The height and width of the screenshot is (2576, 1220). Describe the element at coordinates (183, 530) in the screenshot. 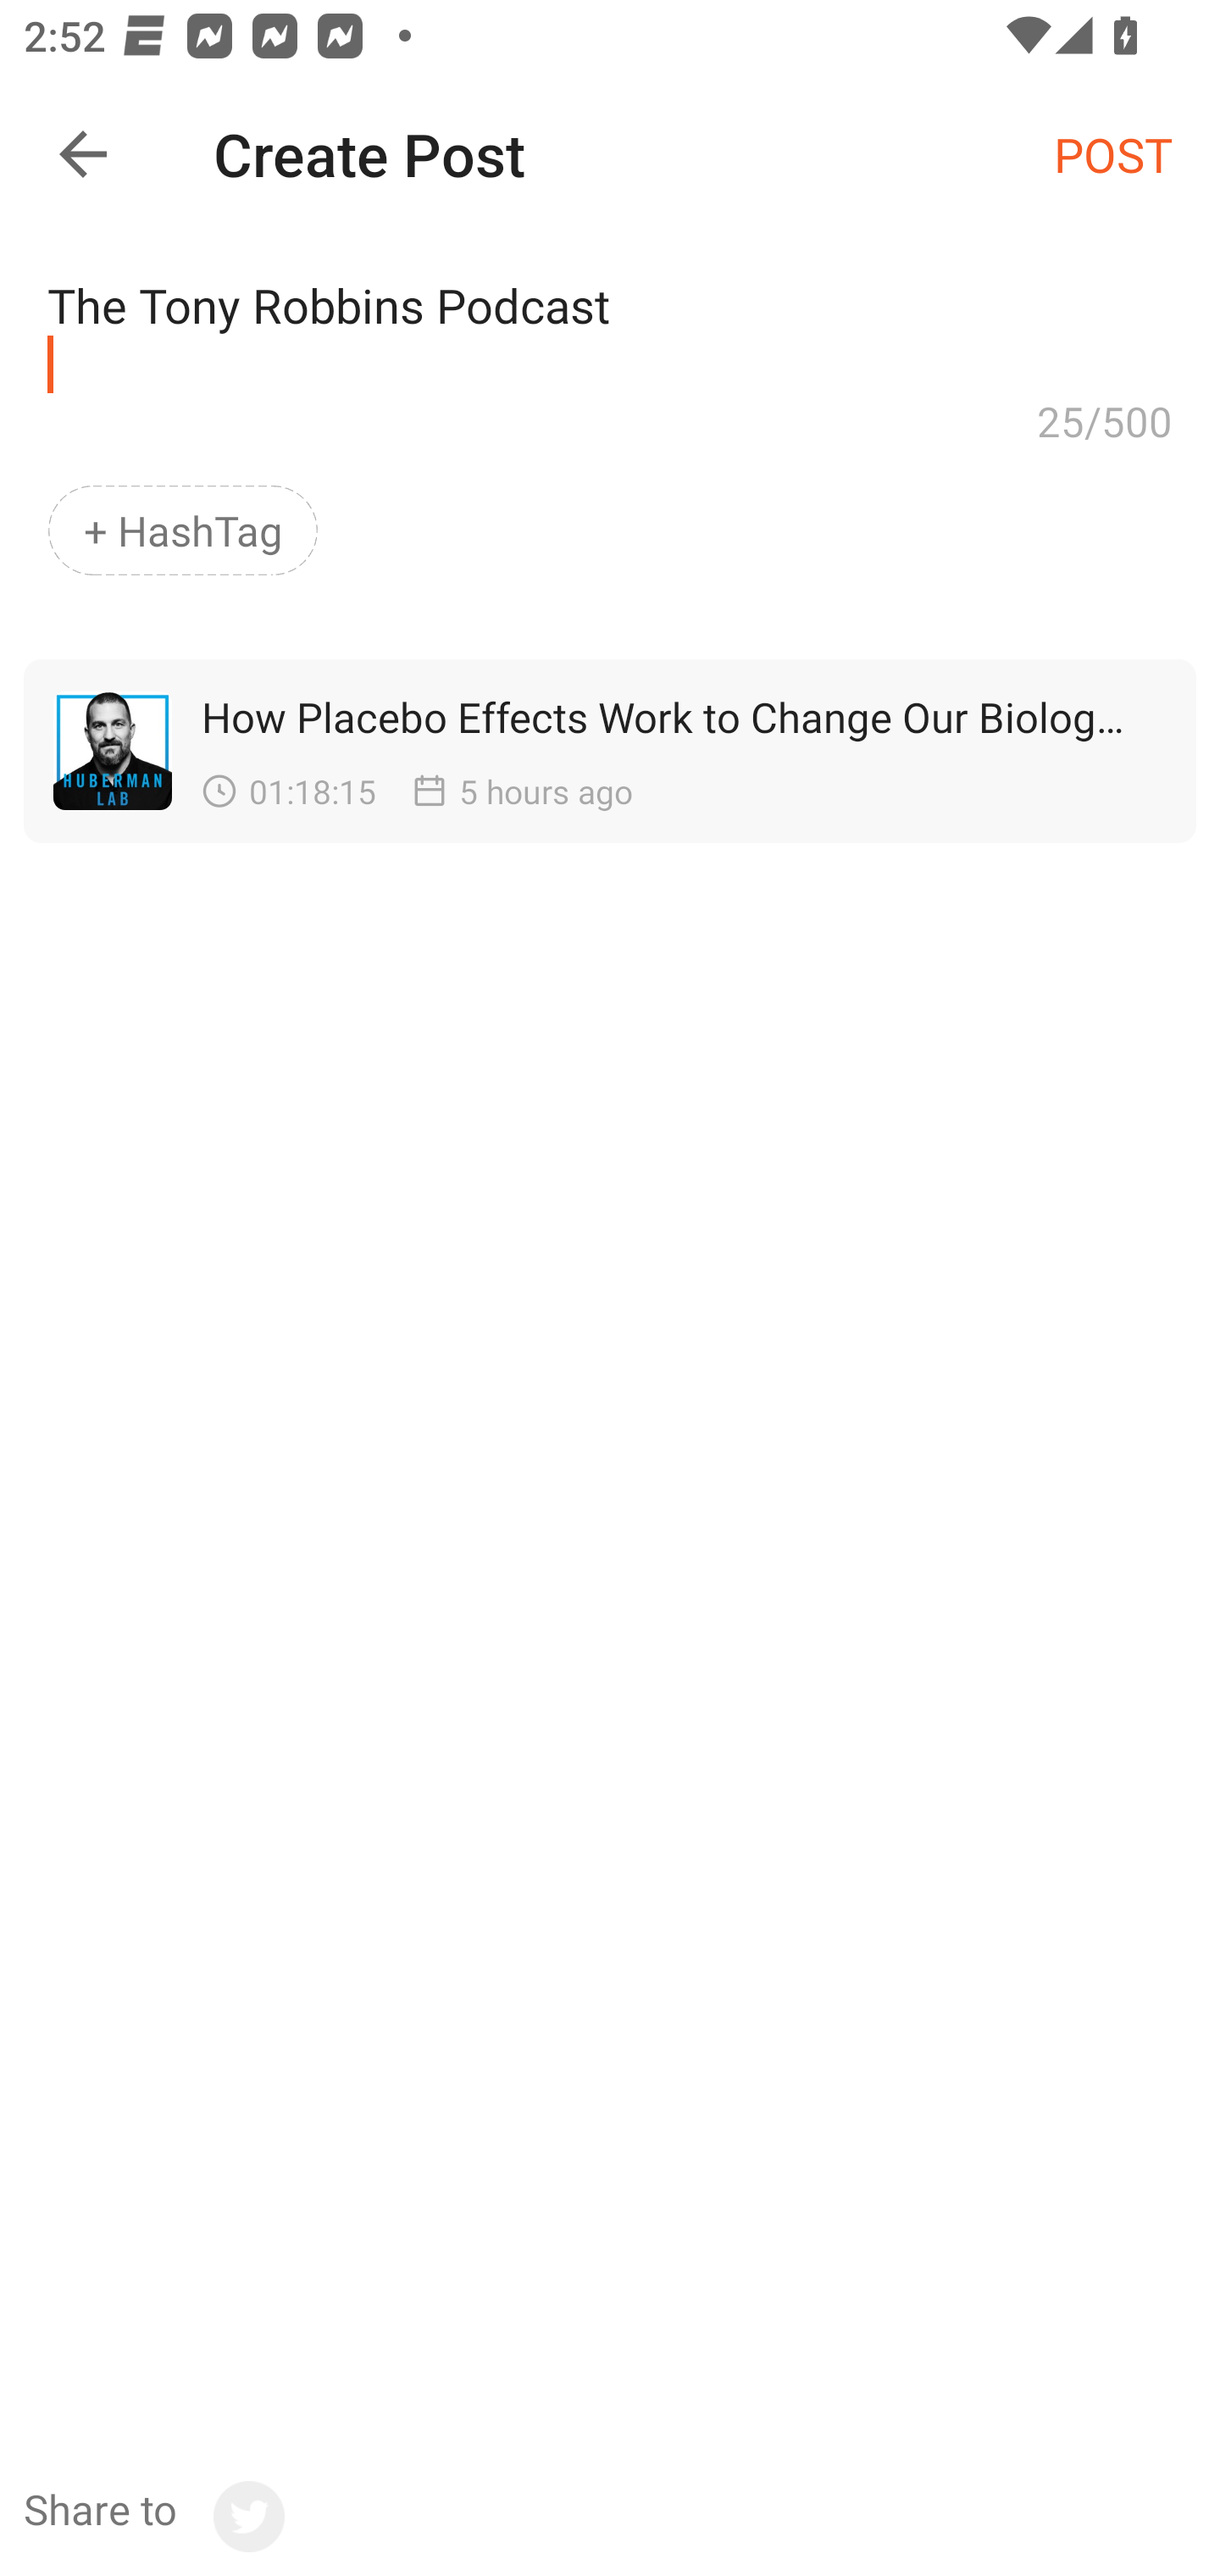

I see `+ HashTag` at that location.